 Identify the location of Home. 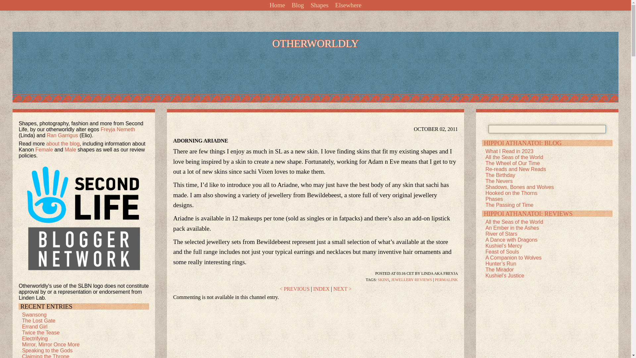
(278, 5).